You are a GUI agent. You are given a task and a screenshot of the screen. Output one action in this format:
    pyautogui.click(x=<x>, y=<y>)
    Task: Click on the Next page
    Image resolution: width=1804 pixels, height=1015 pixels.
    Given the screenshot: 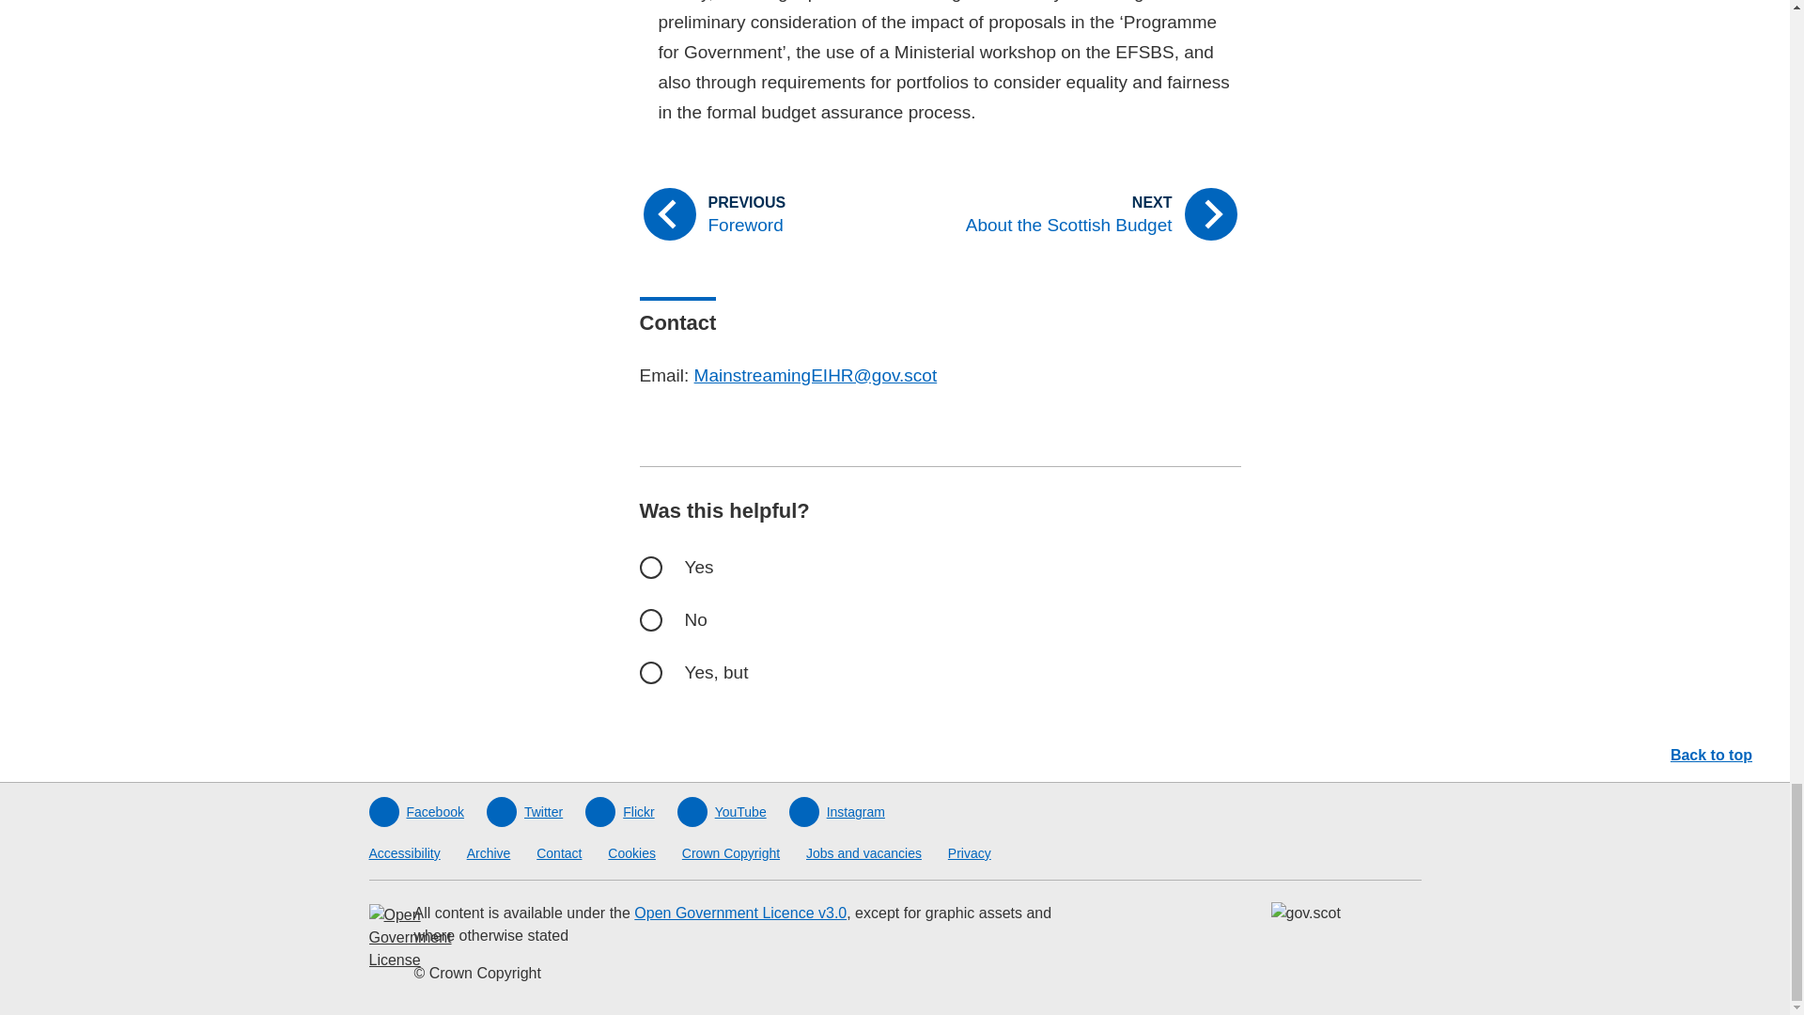 What is the action you would take?
    pyautogui.click(x=1097, y=214)
    